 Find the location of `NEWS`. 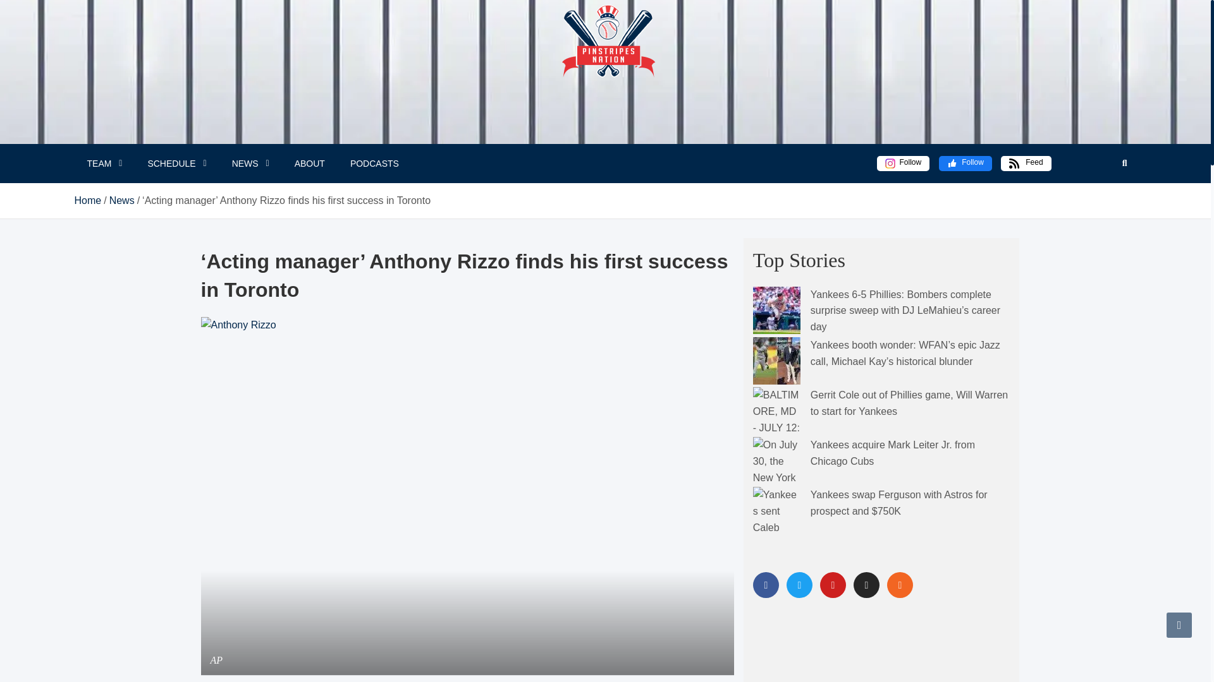

NEWS is located at coordinates (250, 163).